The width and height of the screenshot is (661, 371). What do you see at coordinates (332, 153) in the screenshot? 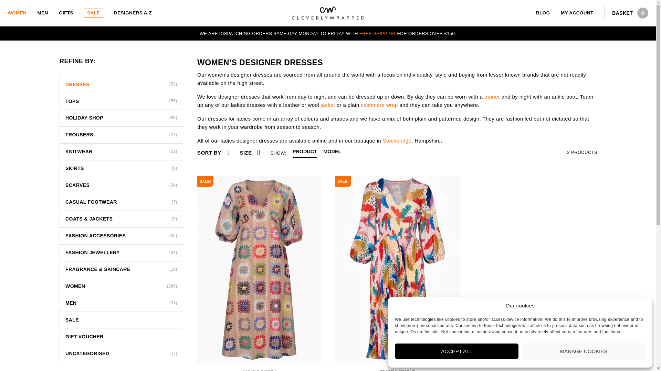
I see `Display model images` at bounding box center [332, 153].